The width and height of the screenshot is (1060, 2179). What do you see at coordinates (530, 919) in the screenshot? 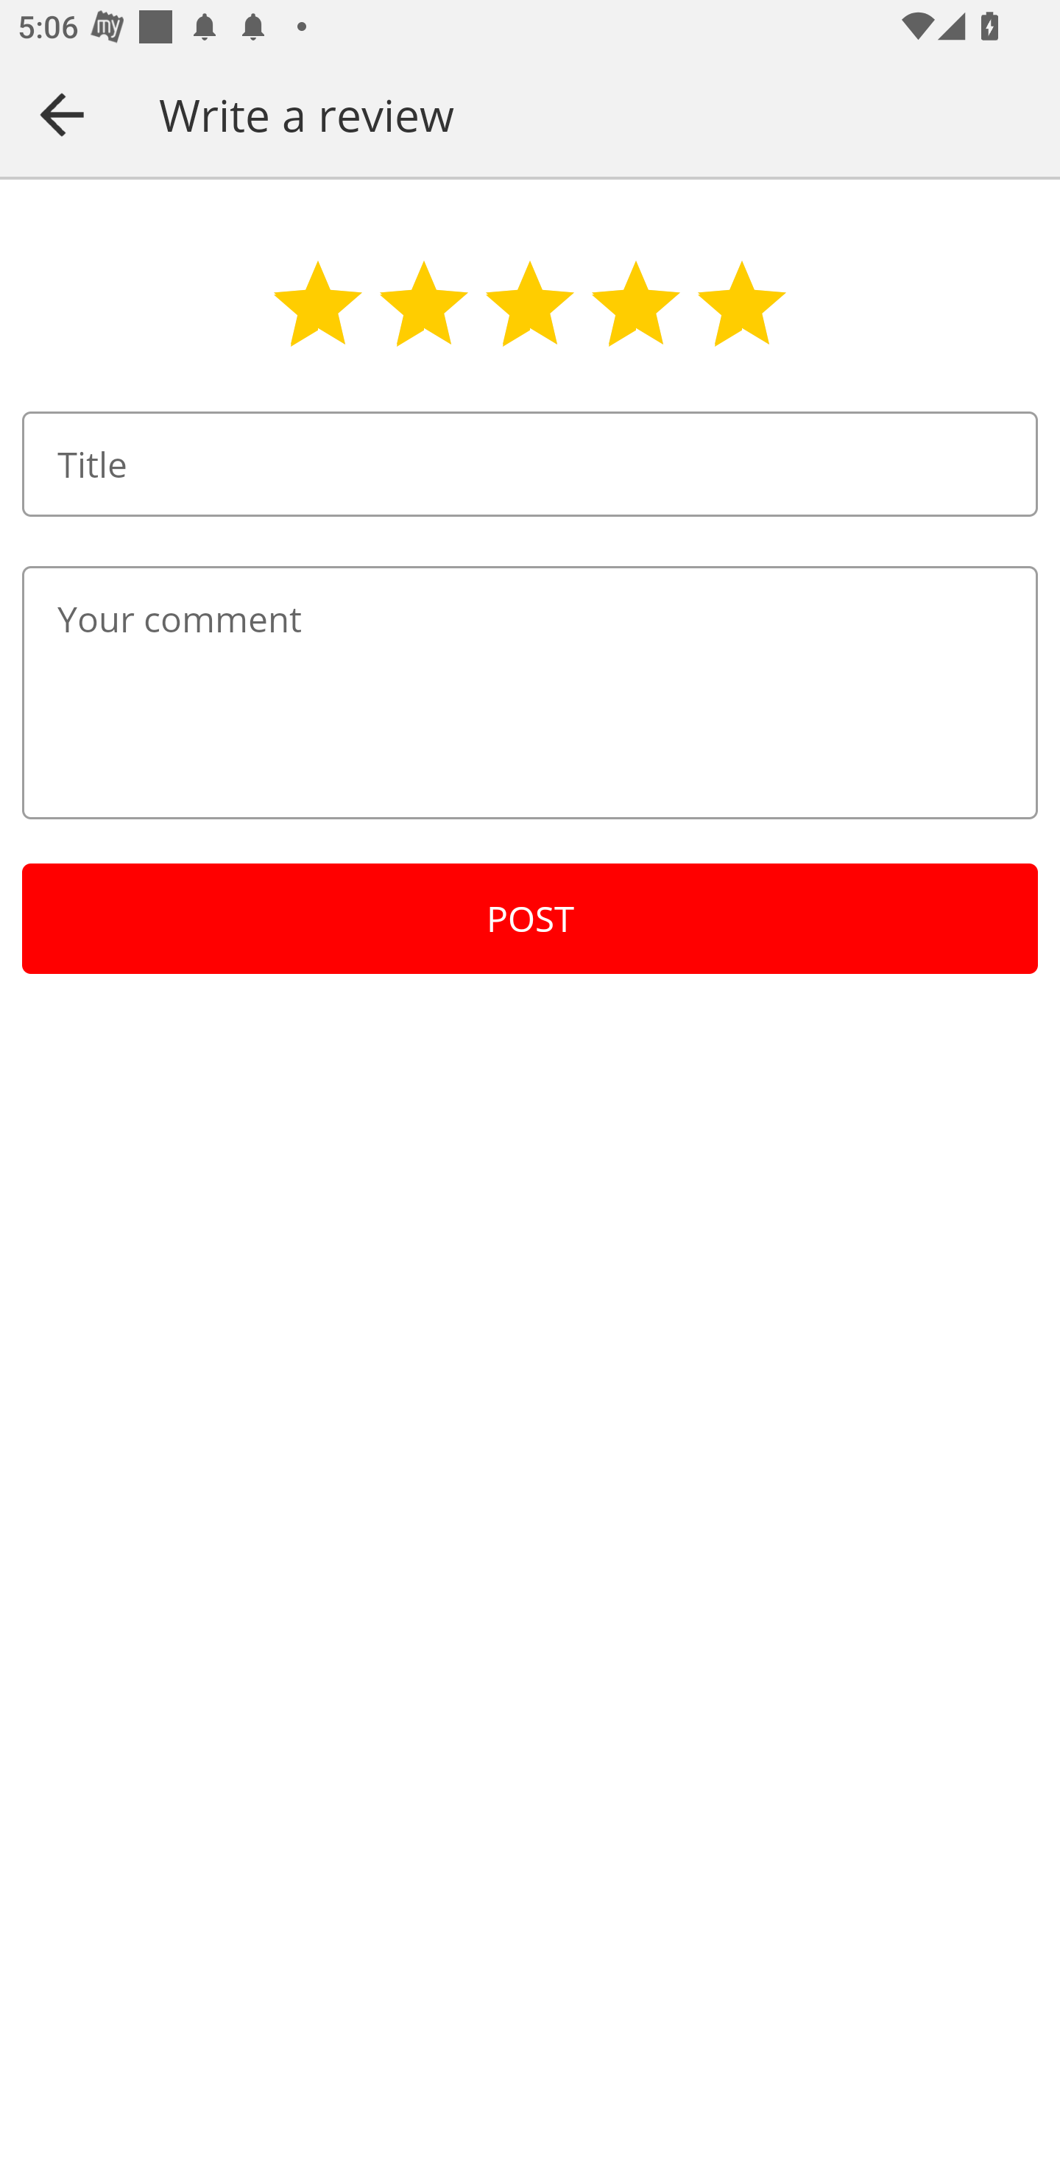
I see `POST` at bounding box center [530, 919].